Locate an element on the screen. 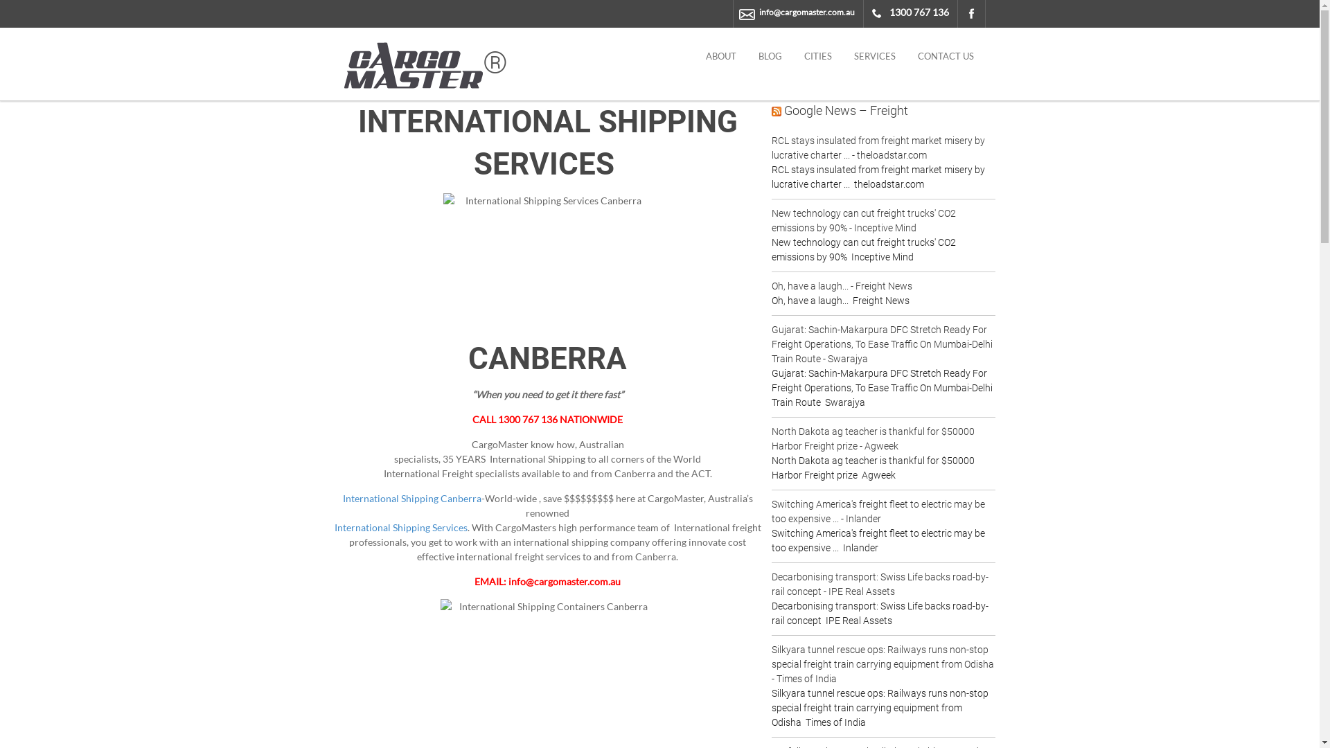 This screenshot has height=748, width=1330. Oh, have a laugh... - Freight News is located at coordinates (842, 286).